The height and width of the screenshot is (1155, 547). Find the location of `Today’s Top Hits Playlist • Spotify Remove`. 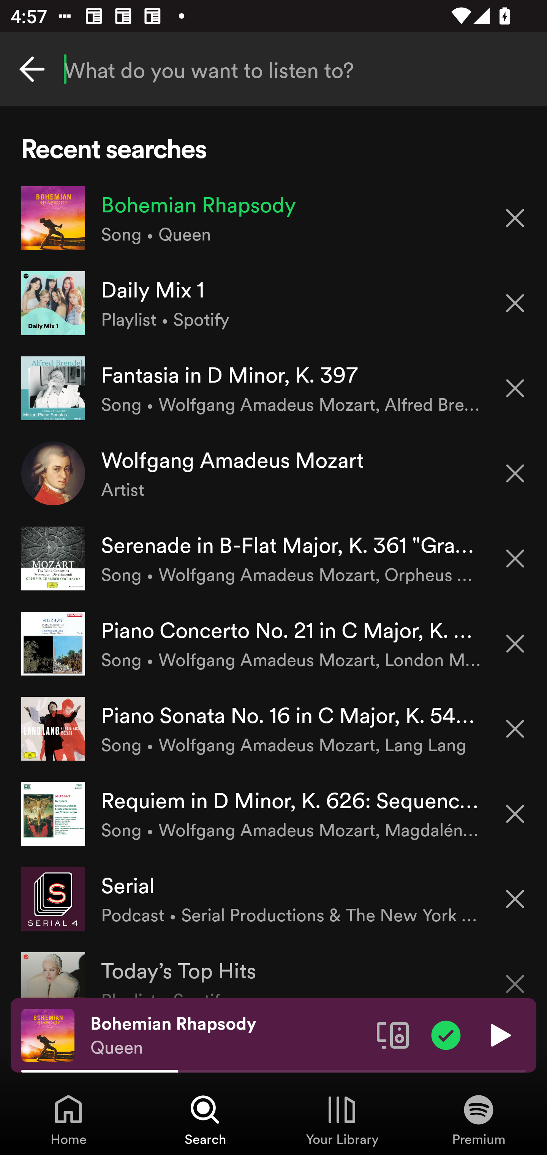

Today’s Top Hits Playlist • Spotify Remove is located at coordinates (273, 970).